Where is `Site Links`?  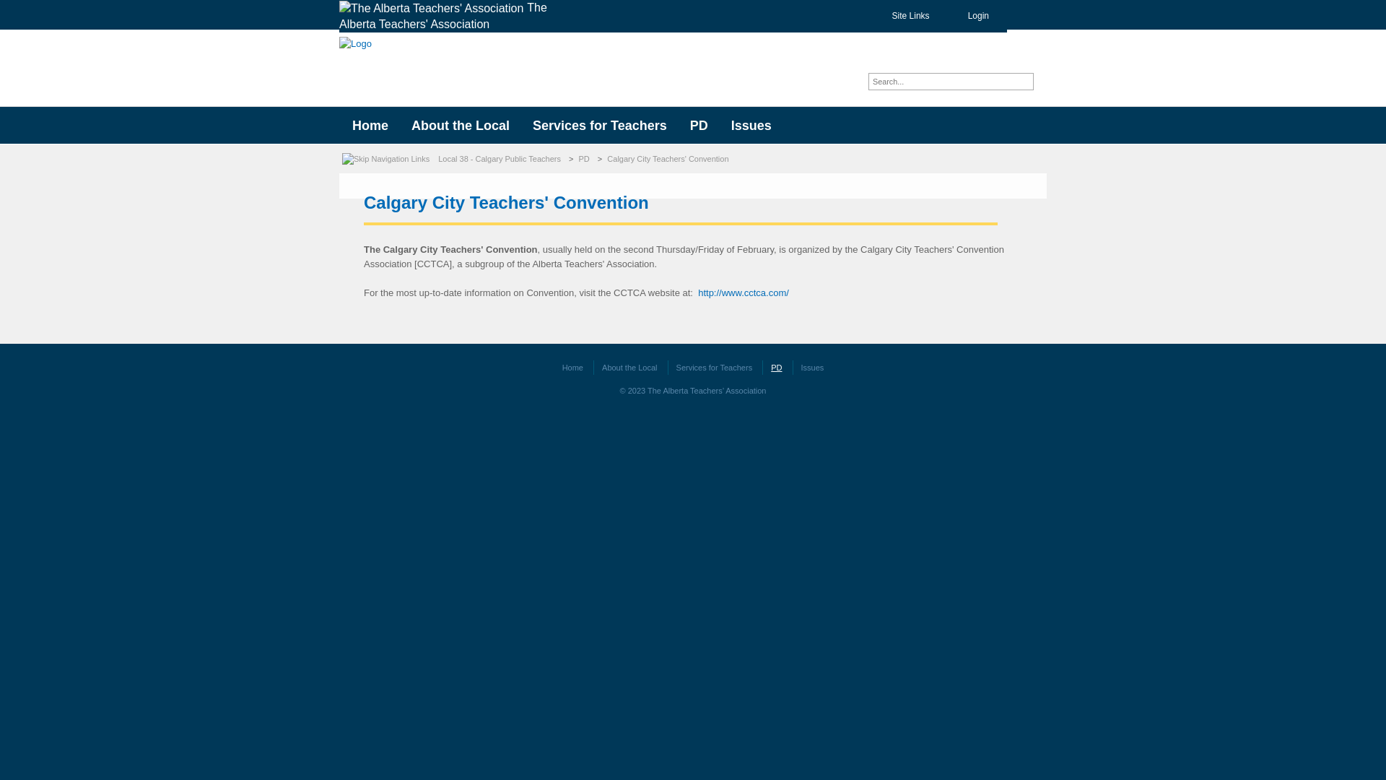
Site Links is located at coordinates (902, 16).